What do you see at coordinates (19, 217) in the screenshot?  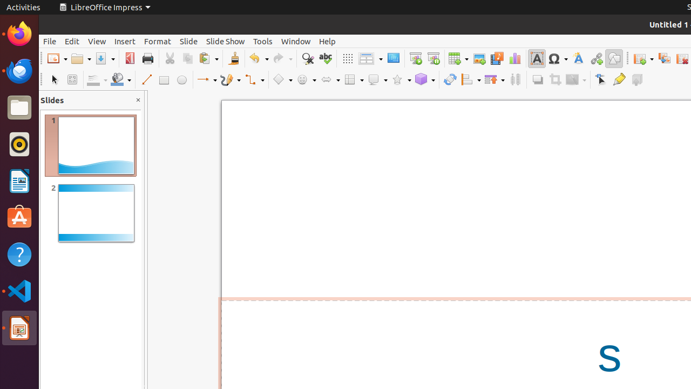 I see `Ubuntu Software` at bounding box center [19, 217].